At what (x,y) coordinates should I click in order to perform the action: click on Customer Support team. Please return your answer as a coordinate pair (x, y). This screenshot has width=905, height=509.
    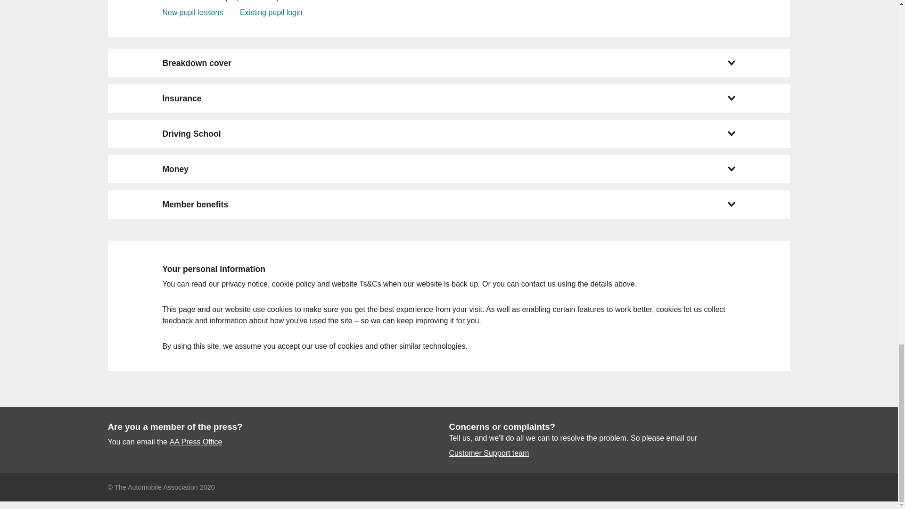
    Looking at the image, I should click on (488, 453).